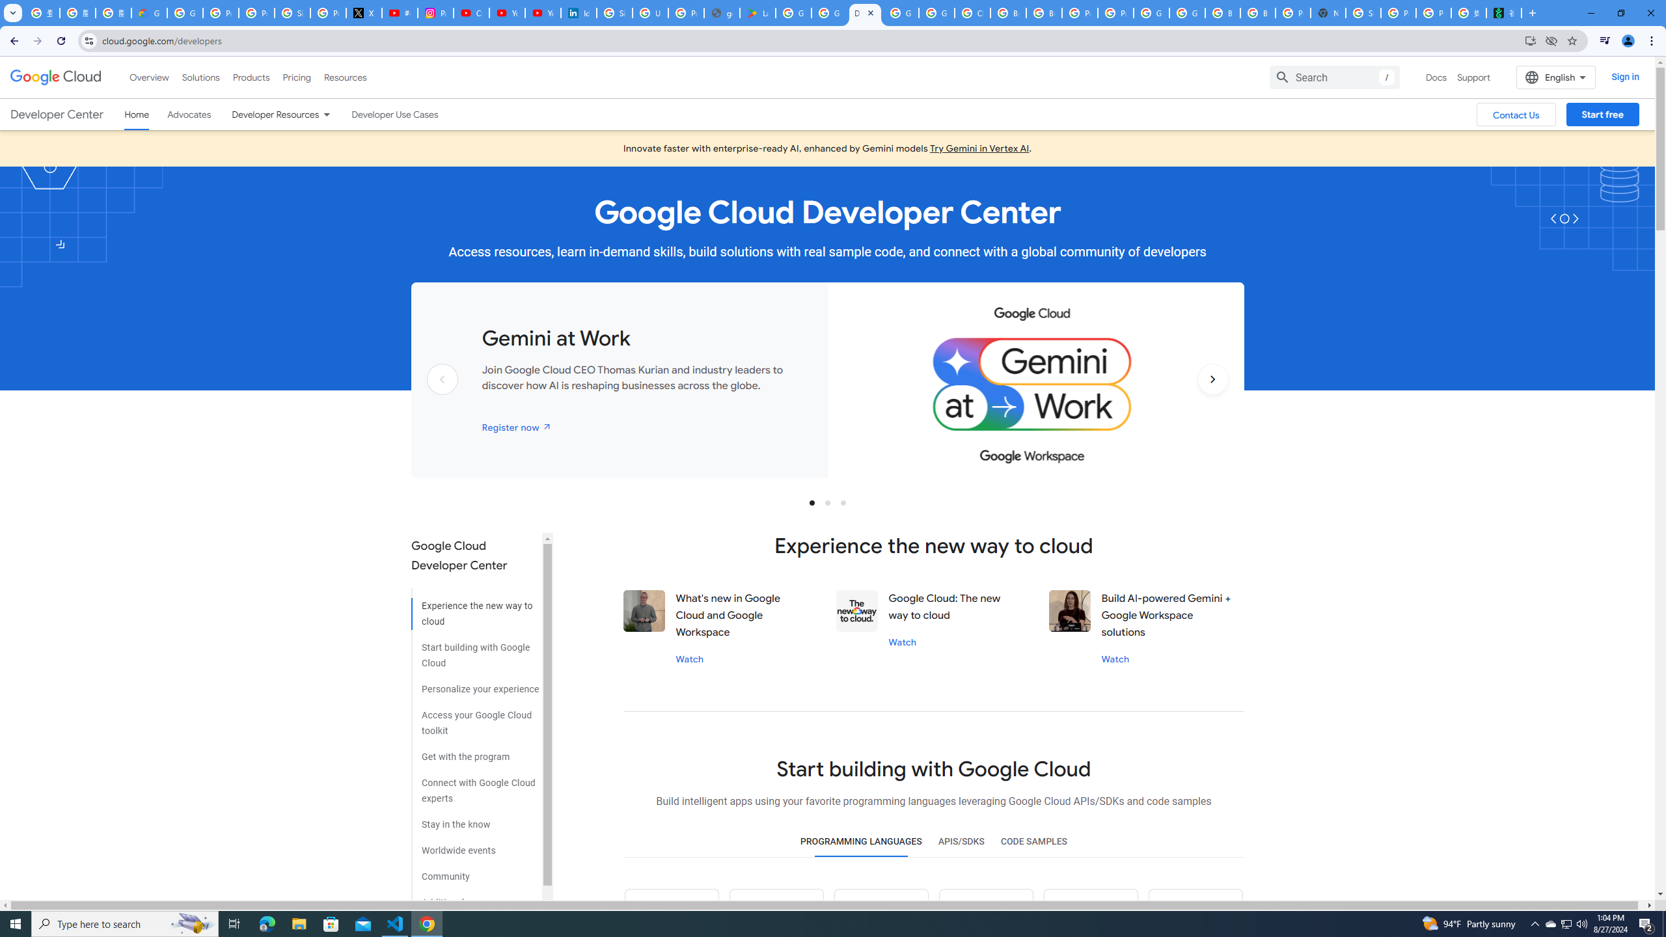  What do you see at coordinates (1070, 610) in the screenshot?
I see `Stephanie wong's interview session` at bounding box center [1070, 610].